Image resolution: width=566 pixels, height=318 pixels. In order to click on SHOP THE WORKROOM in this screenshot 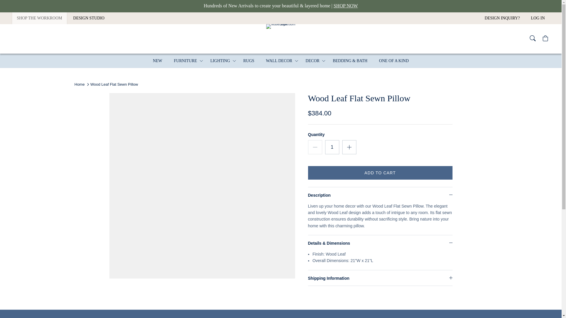, I will do `click(40, 18)`.